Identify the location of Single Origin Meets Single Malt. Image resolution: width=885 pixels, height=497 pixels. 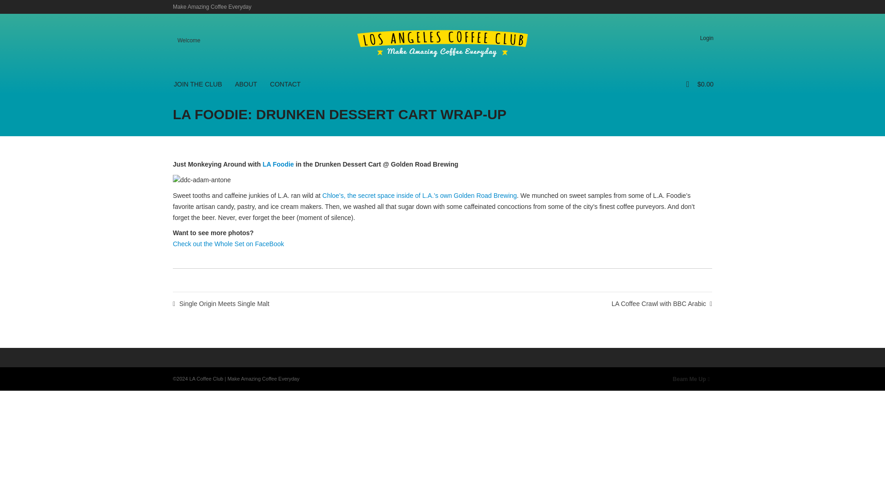
(220, 304).